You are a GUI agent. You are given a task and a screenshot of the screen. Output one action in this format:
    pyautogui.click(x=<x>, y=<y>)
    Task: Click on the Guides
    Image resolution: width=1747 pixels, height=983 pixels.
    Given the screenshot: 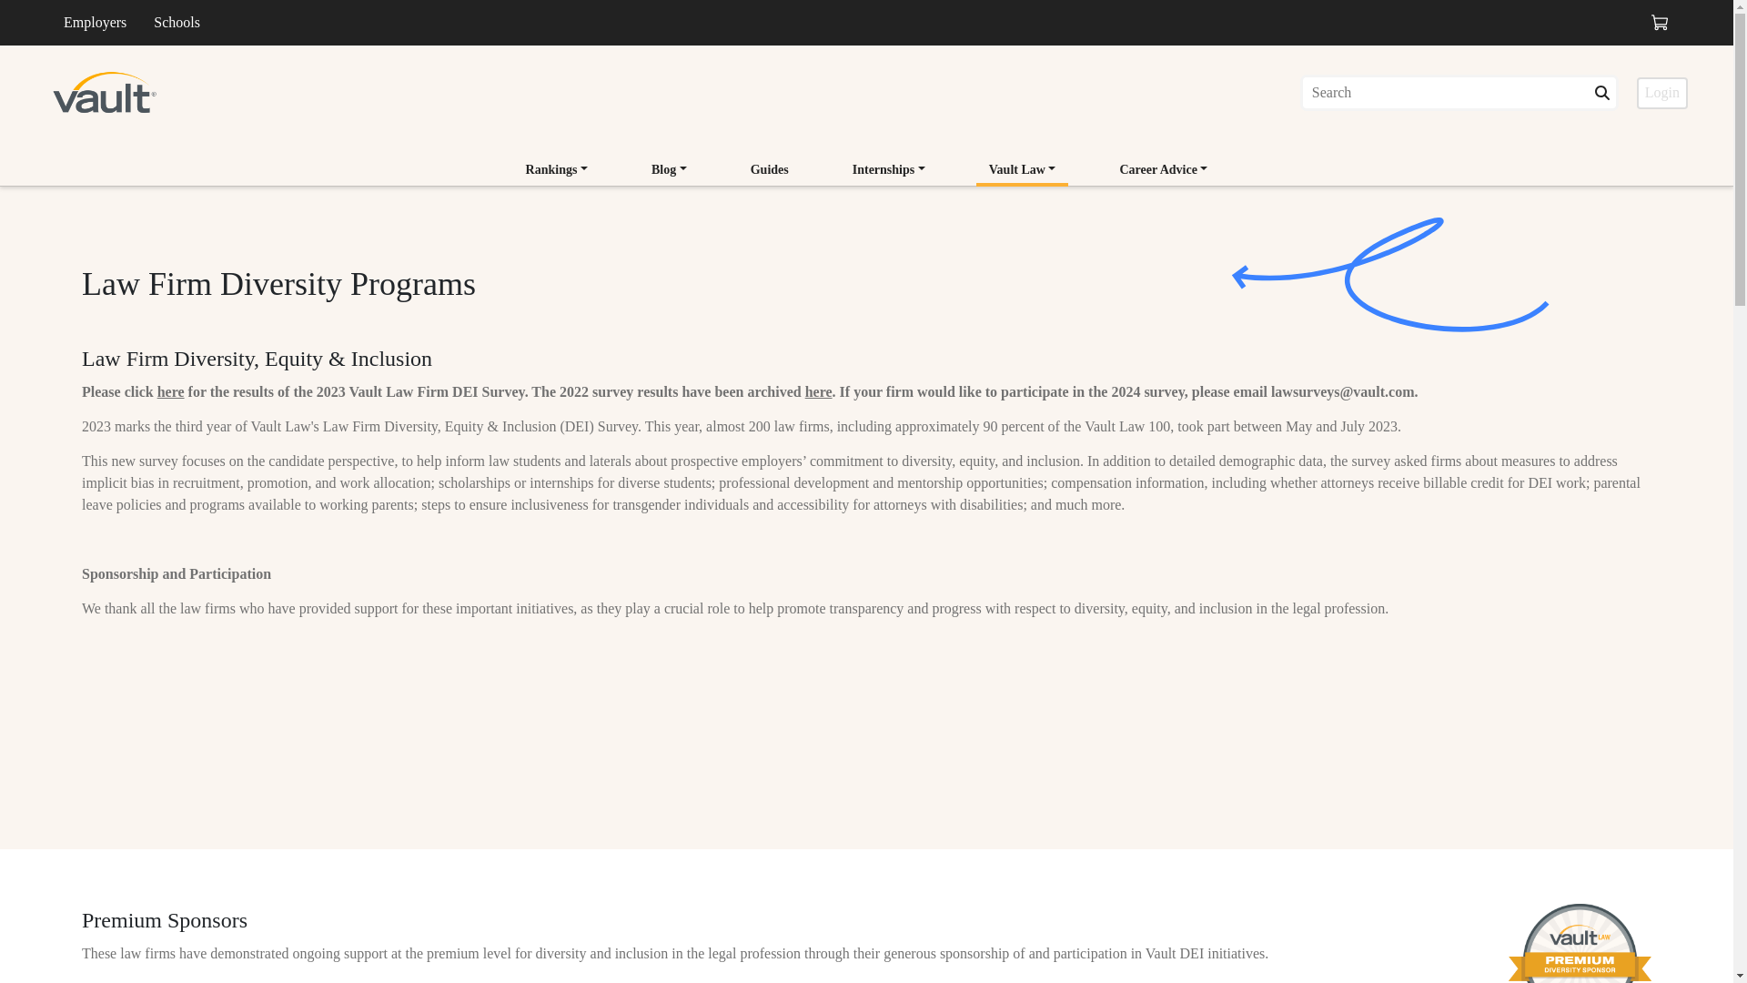 What is the action you would take?
    pyautogui.click(x=770, y=169)
    